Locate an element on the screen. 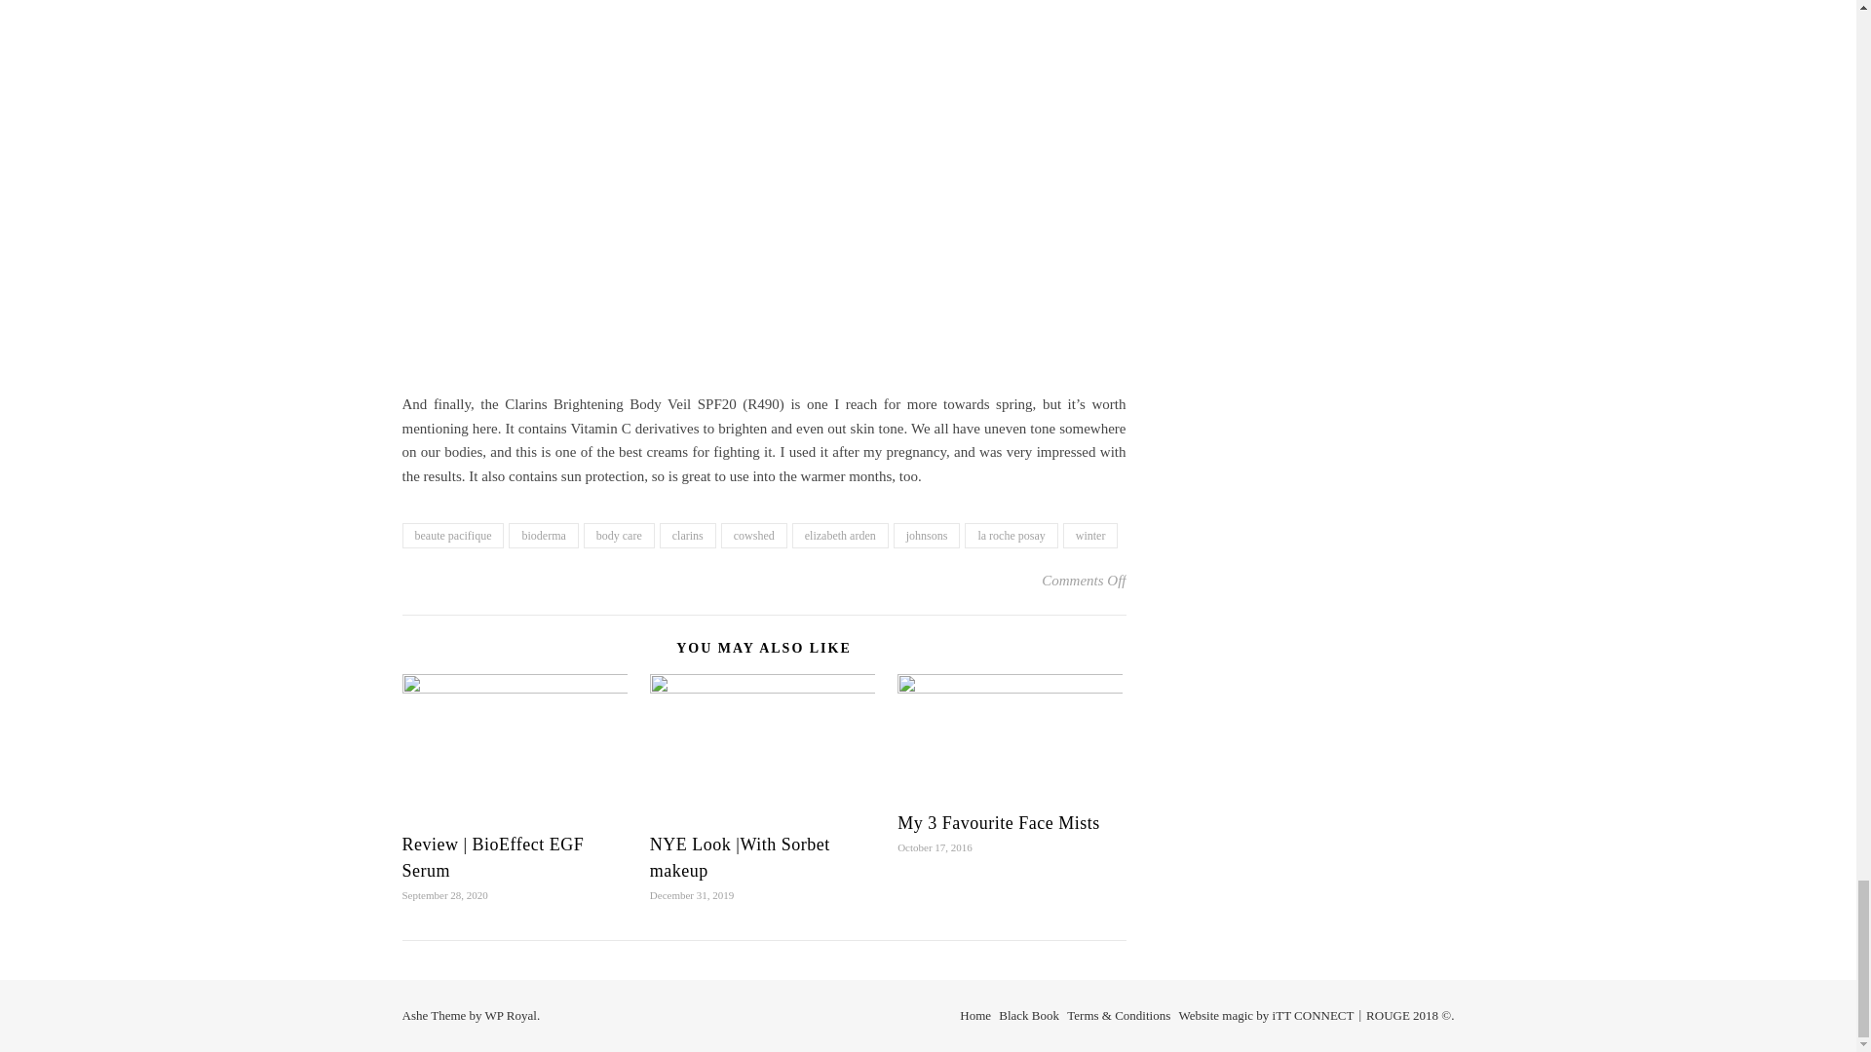 This screenshot has width=1871, height=1052. winter is located at coordinates (1090, 535).